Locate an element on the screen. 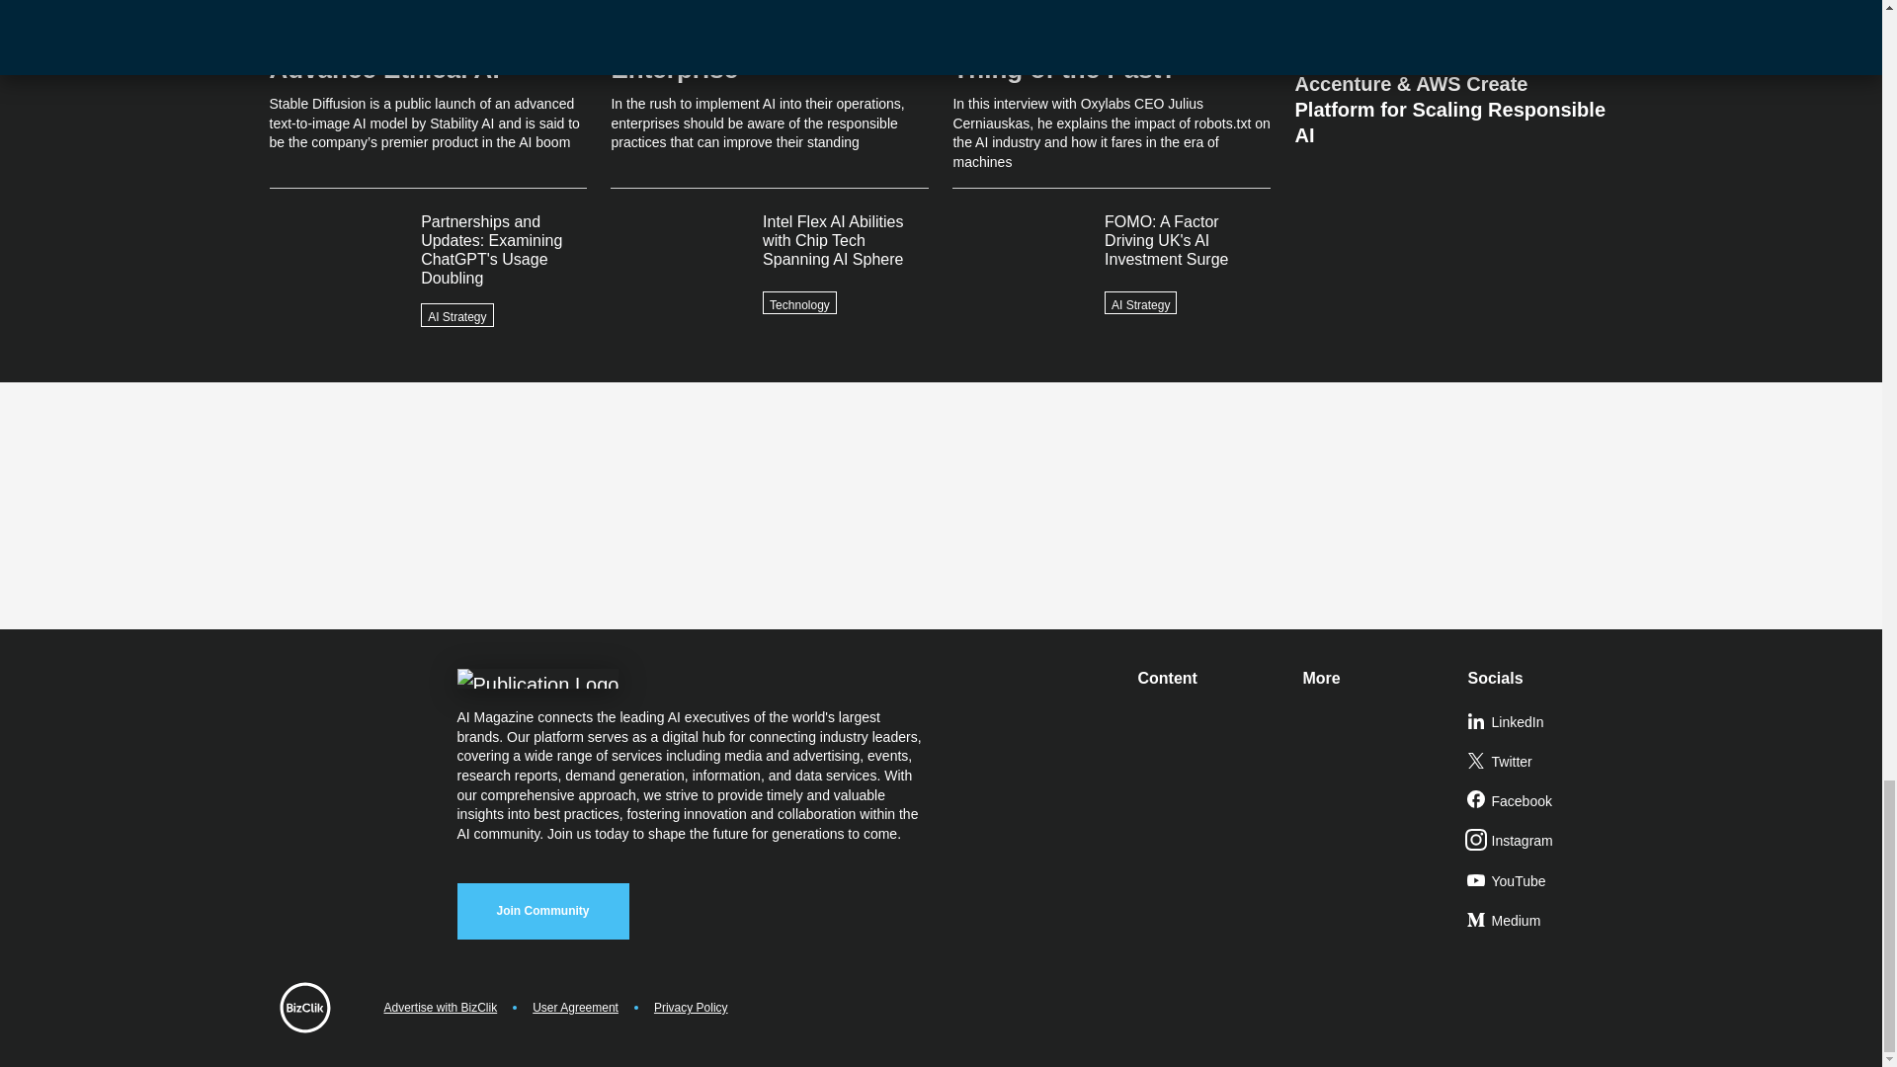 The height and width of the screenshot is (1067, 1897). LinkedIn is located at coordinates (1541, 722).